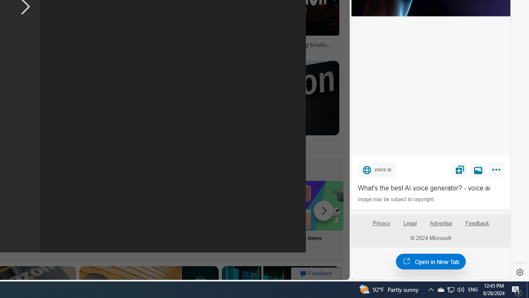 This screenshot has height=298, width=529. What do you see at coordinates (212, 216) in the screenshot?
I see `Amazon Prime Label Prime Label` at bounding box center [212, 216].